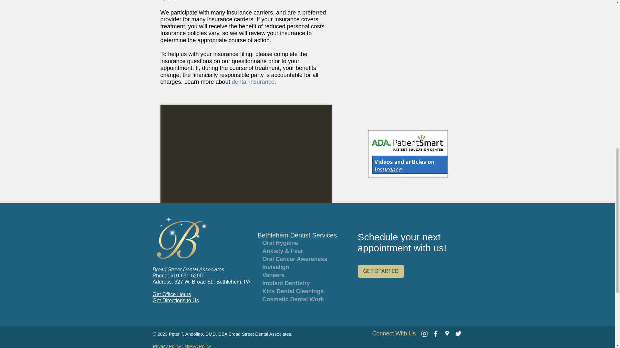 The height and width of the screenshot is (348, 620). I want to click on Cosmetic Dental Work, so click(294, 299).